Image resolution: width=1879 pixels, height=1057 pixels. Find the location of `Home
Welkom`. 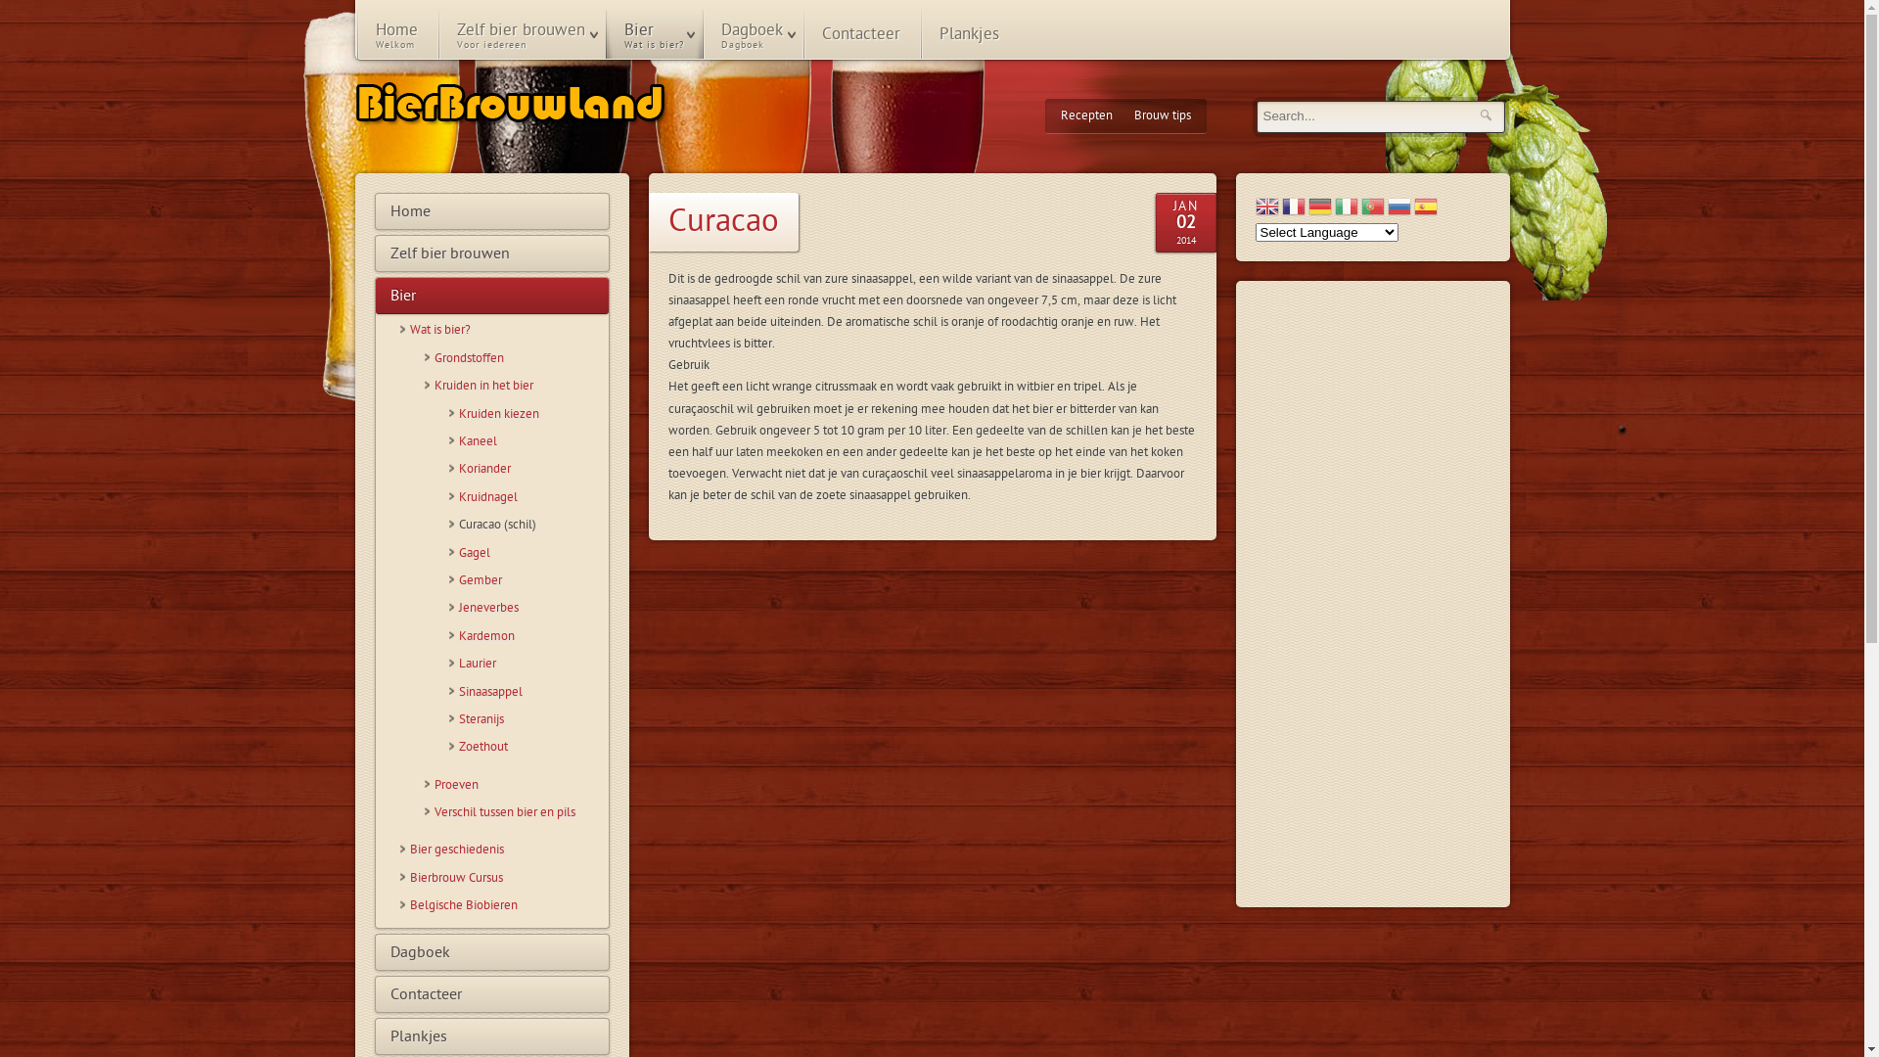

Home
Welkom is located at coordinates (397, 34).